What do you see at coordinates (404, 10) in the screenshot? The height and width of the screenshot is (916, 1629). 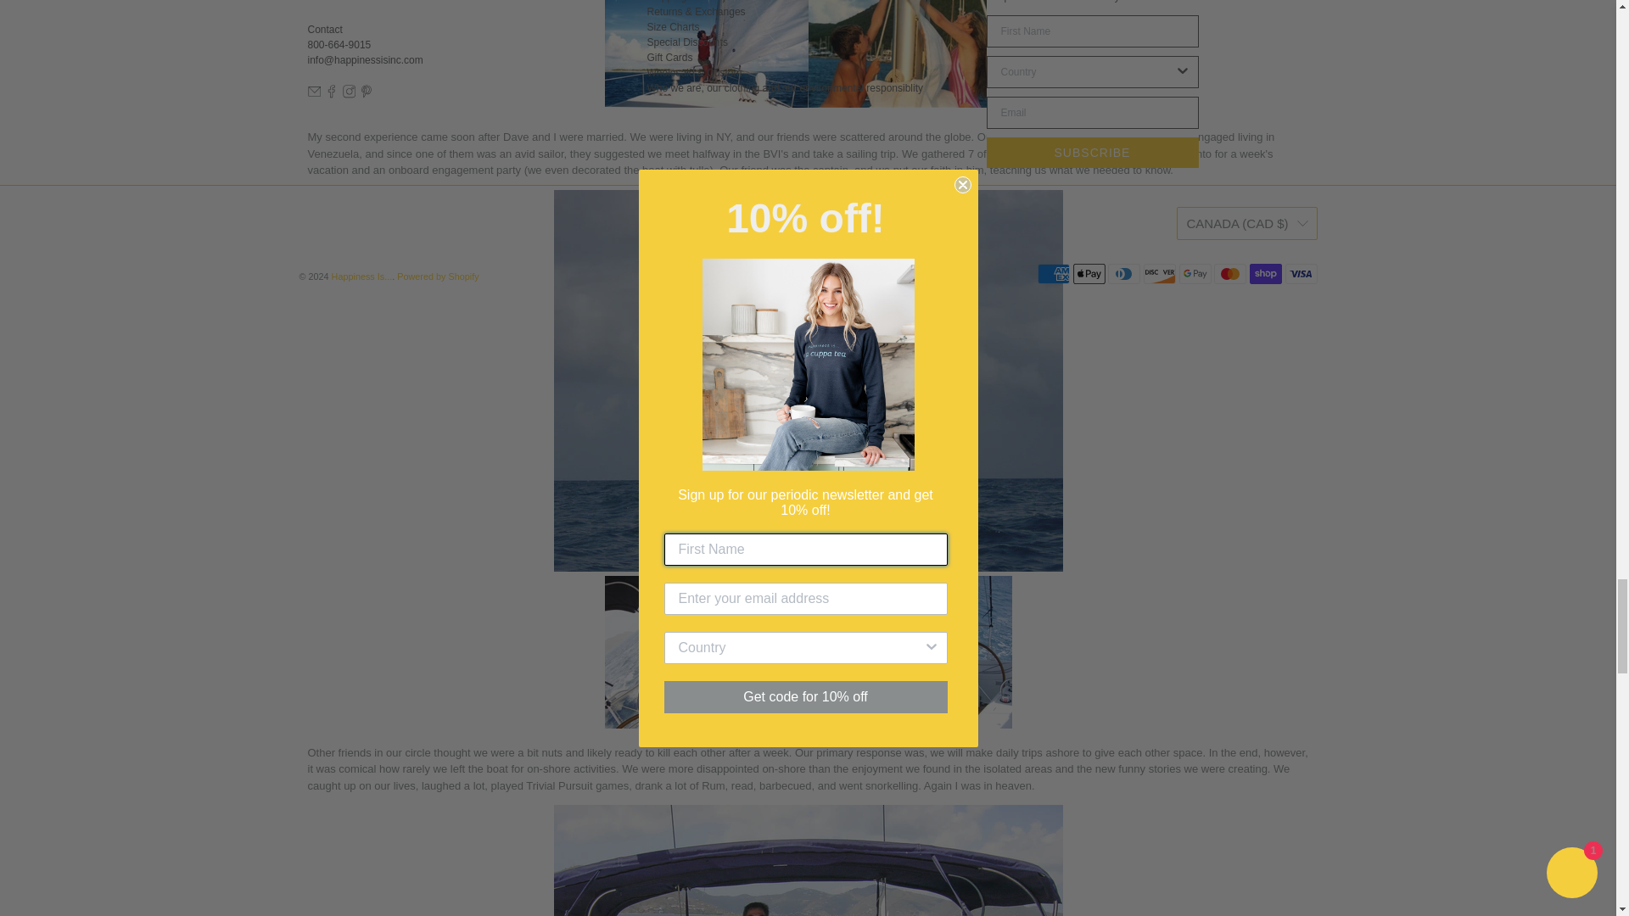 I see `Happiness Is...` at bounding box center [404, 10].